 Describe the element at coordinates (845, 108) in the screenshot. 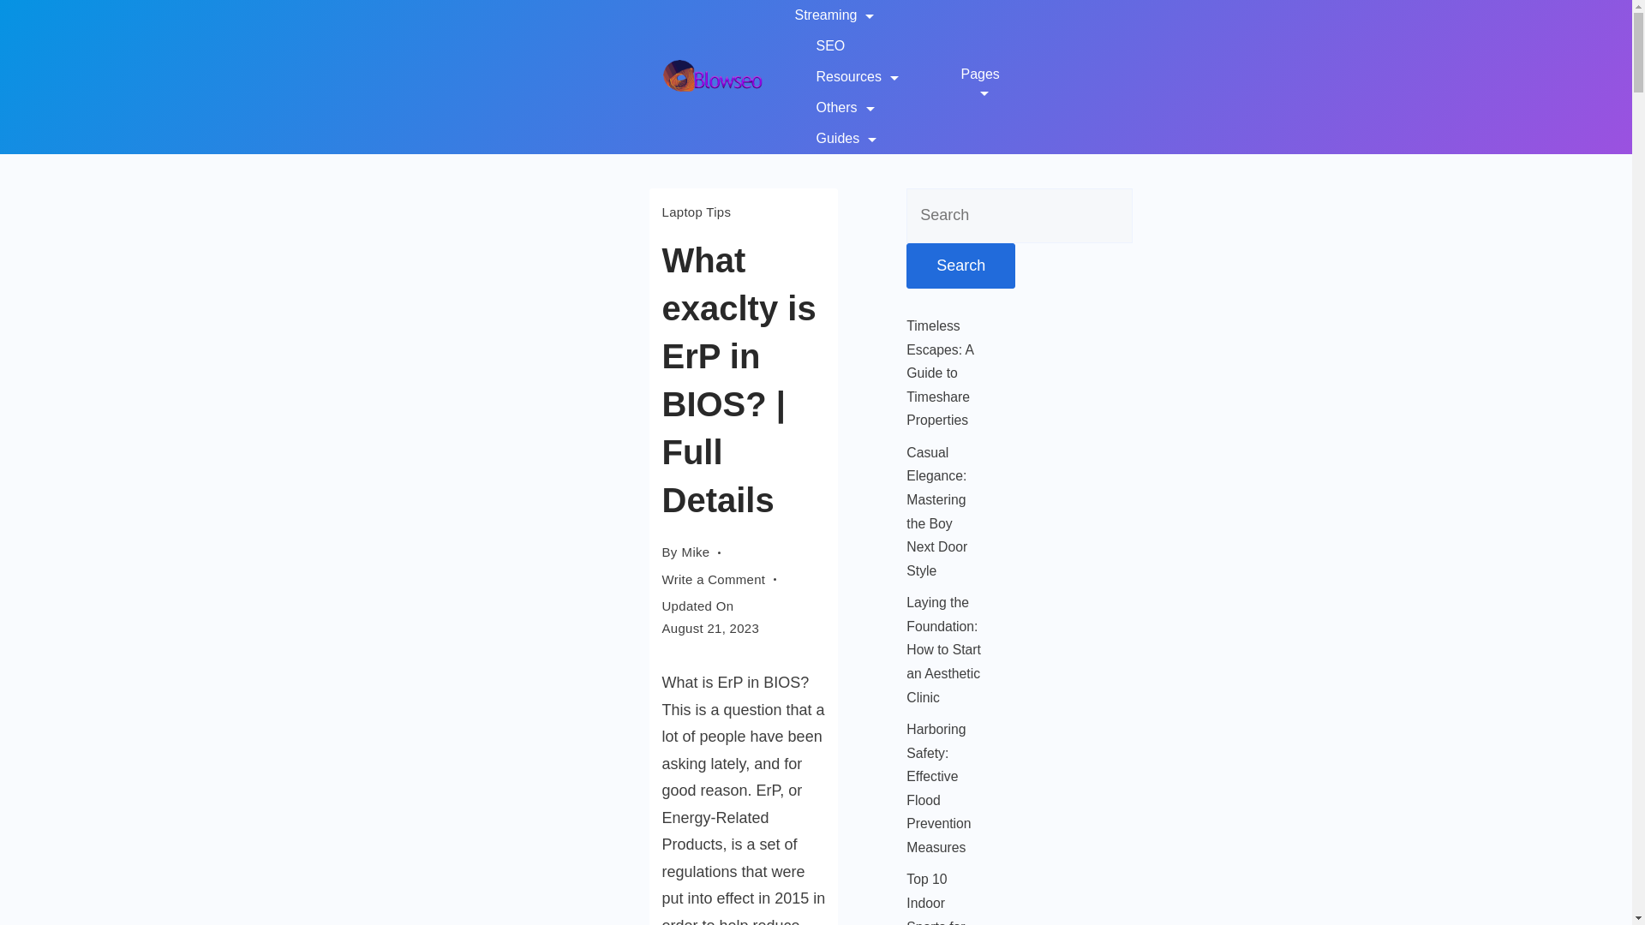

I see `Others` at that location.